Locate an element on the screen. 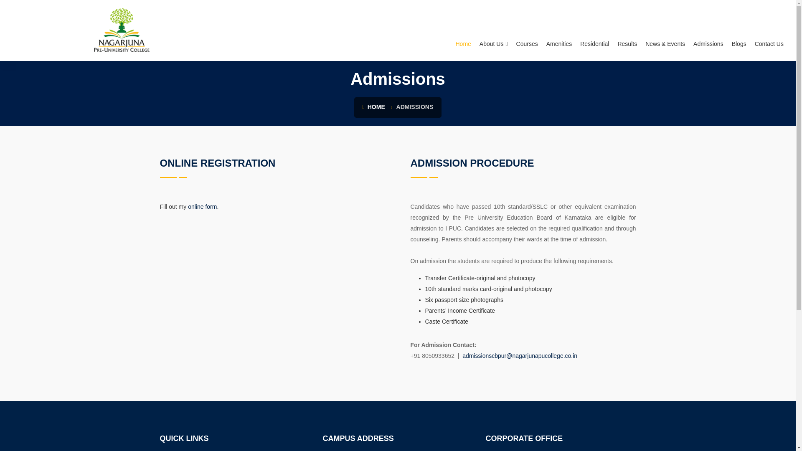 The image size is (802, 451). Amenities is located at coordinates (559, 30).